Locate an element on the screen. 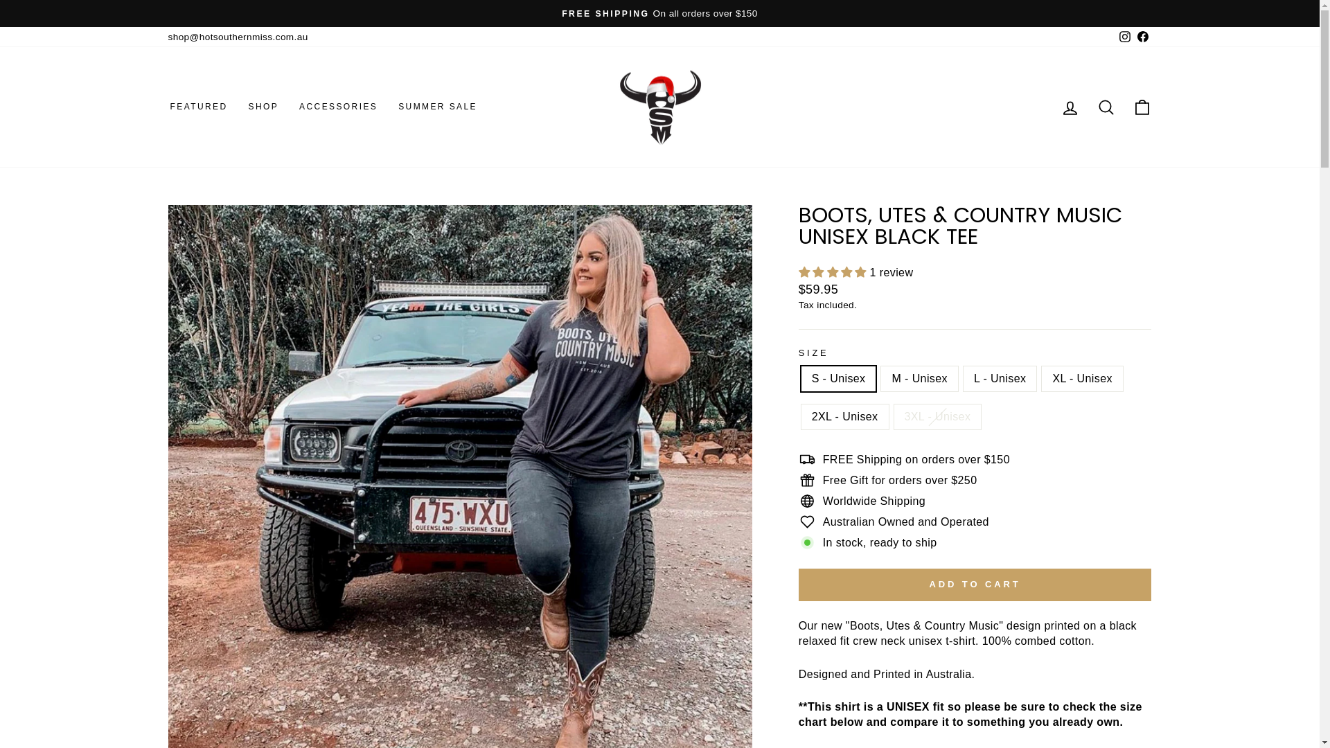  SEARCH is located at coordinates (1106, 107).